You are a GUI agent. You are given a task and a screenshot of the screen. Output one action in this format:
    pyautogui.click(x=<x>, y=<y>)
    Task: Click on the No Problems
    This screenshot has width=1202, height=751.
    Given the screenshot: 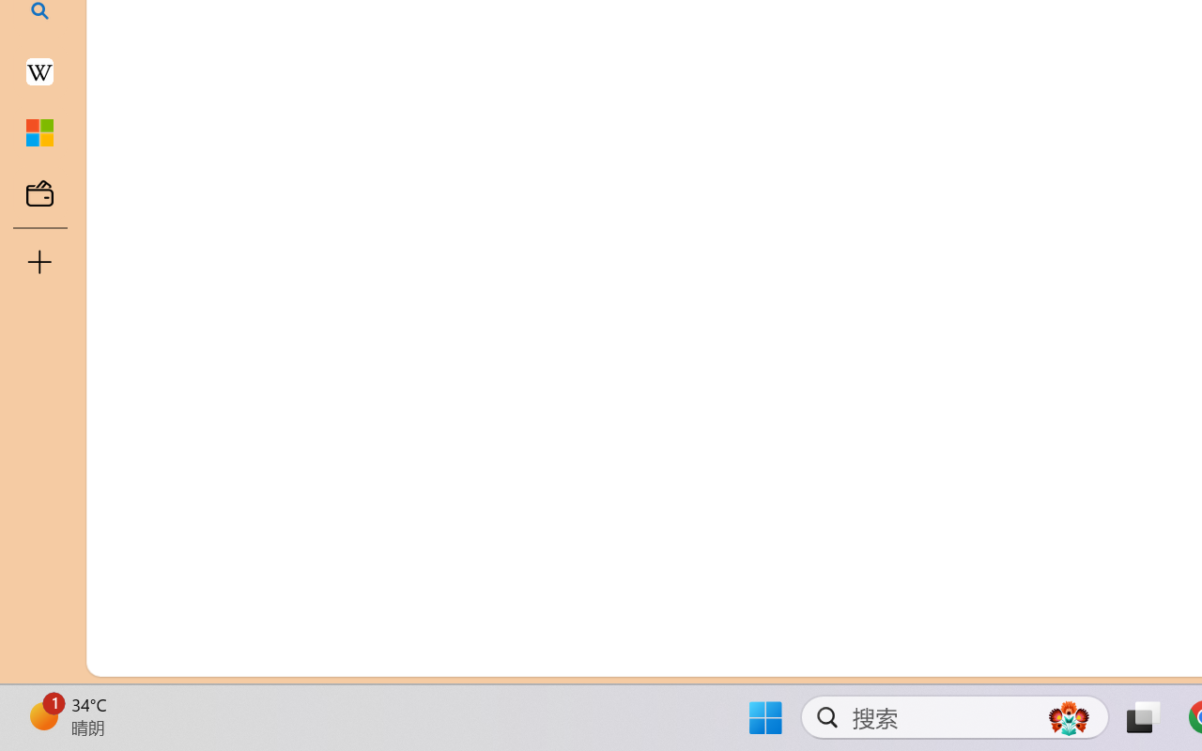 What is the action you would take?
    pyautogui.click(x=199, y=655)
    